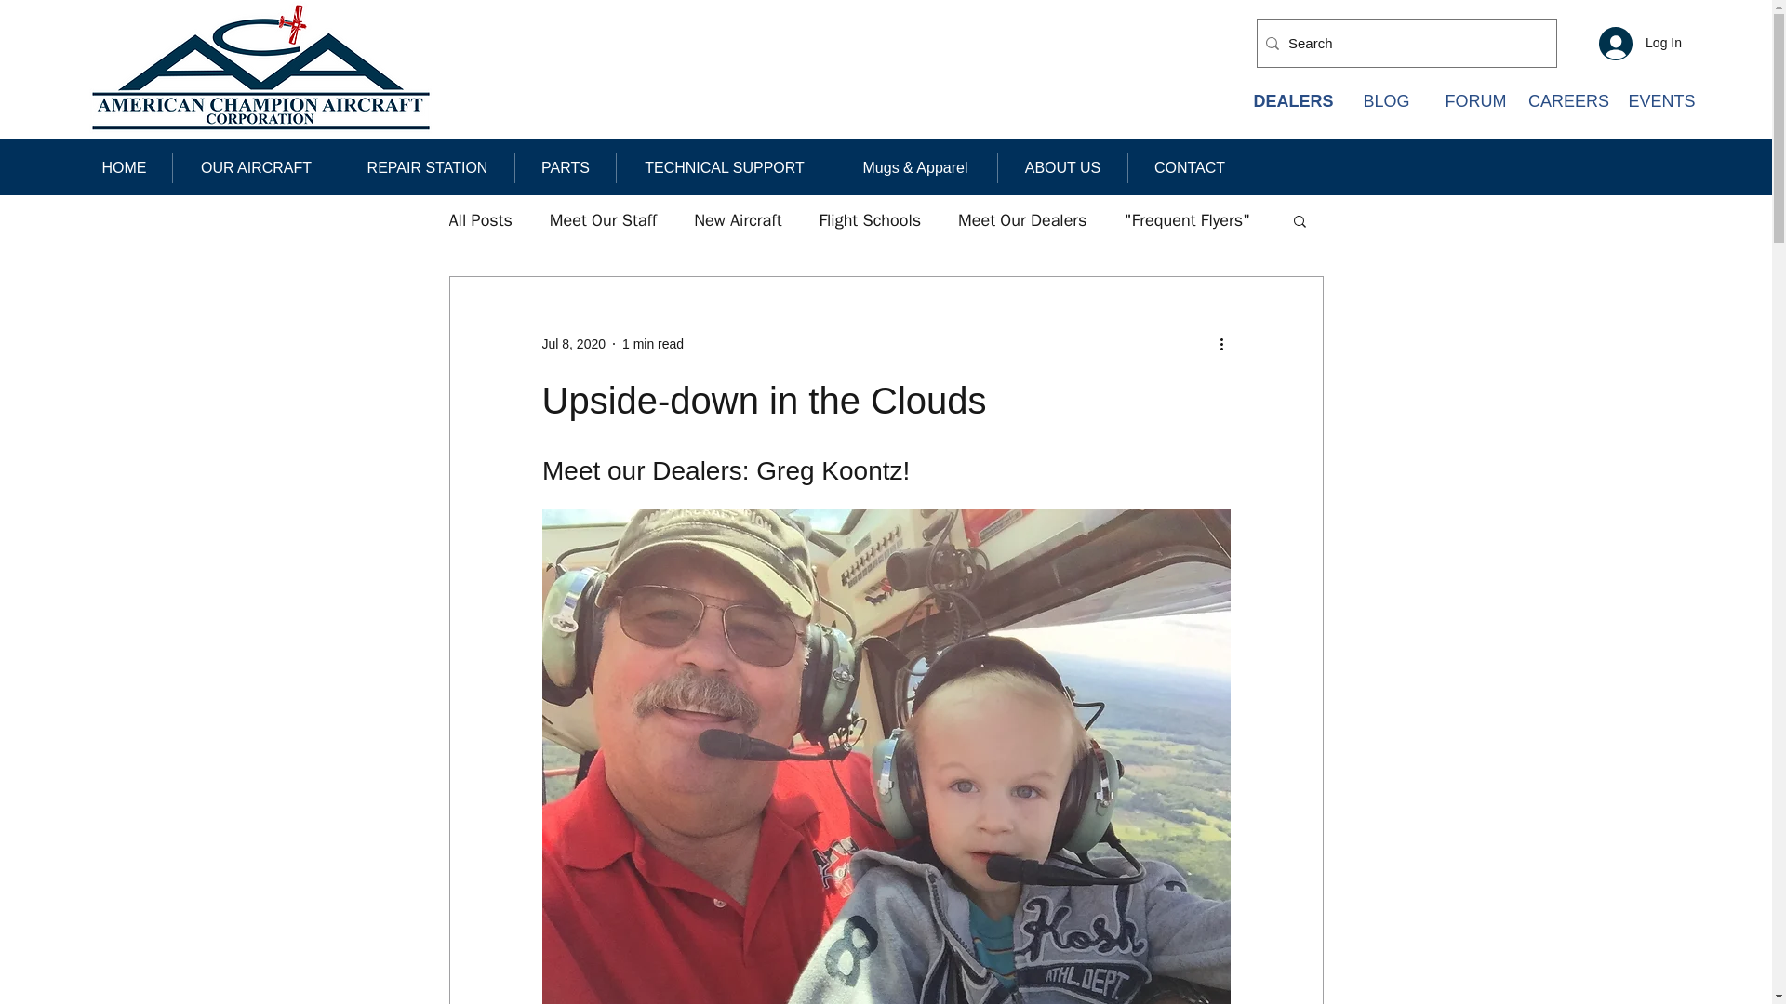 The image size is (1786, 1004). I want to click on REPAIR STATION, so click(427, 167).